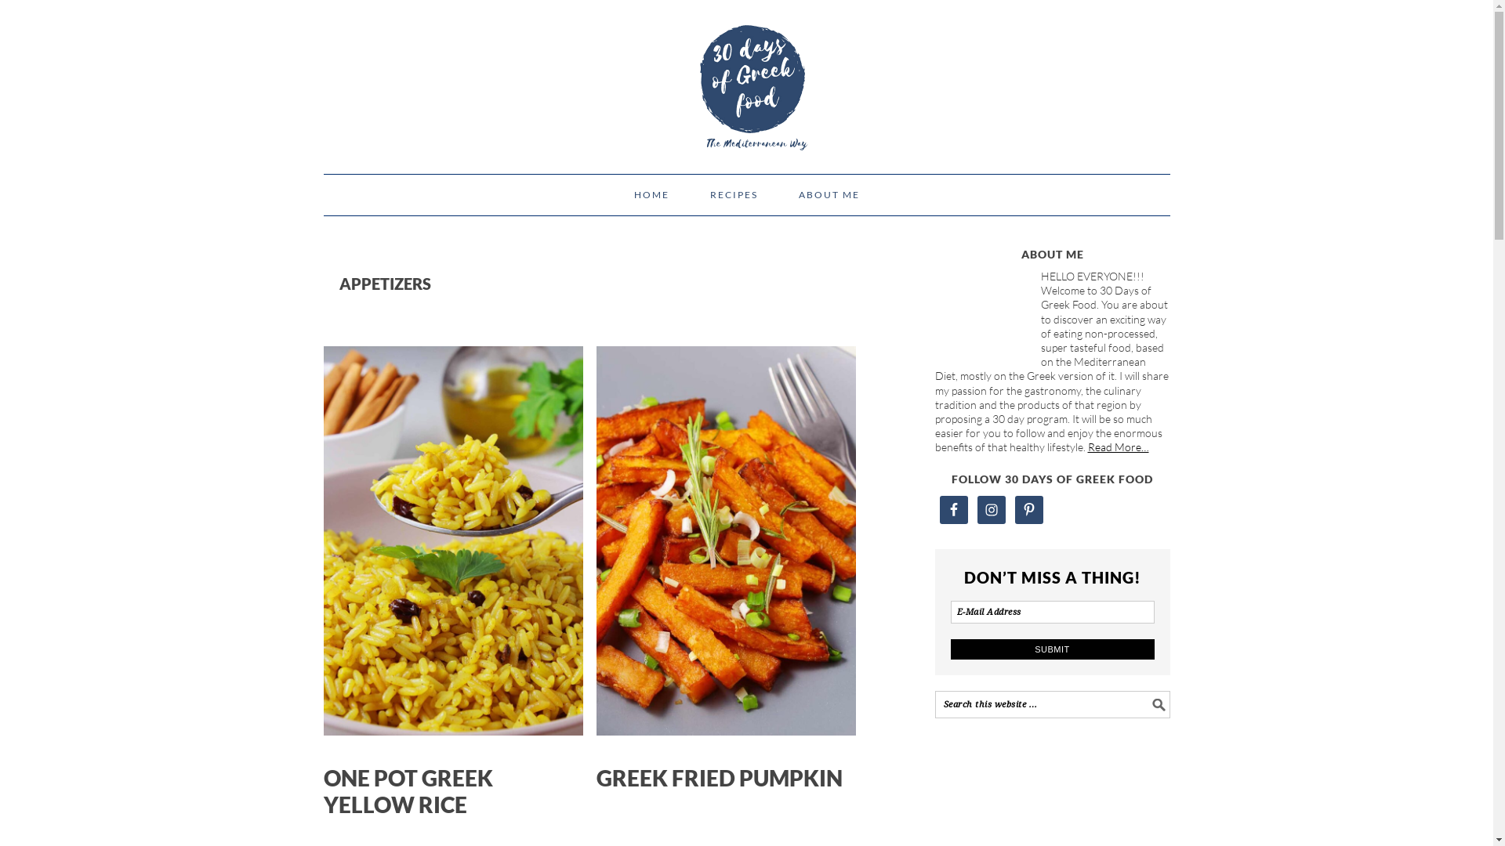 This screenshot has width=1505, height=846. Describe the element at coordinates (734, 195) in the screenshot. I see `RECIPES` at that location.